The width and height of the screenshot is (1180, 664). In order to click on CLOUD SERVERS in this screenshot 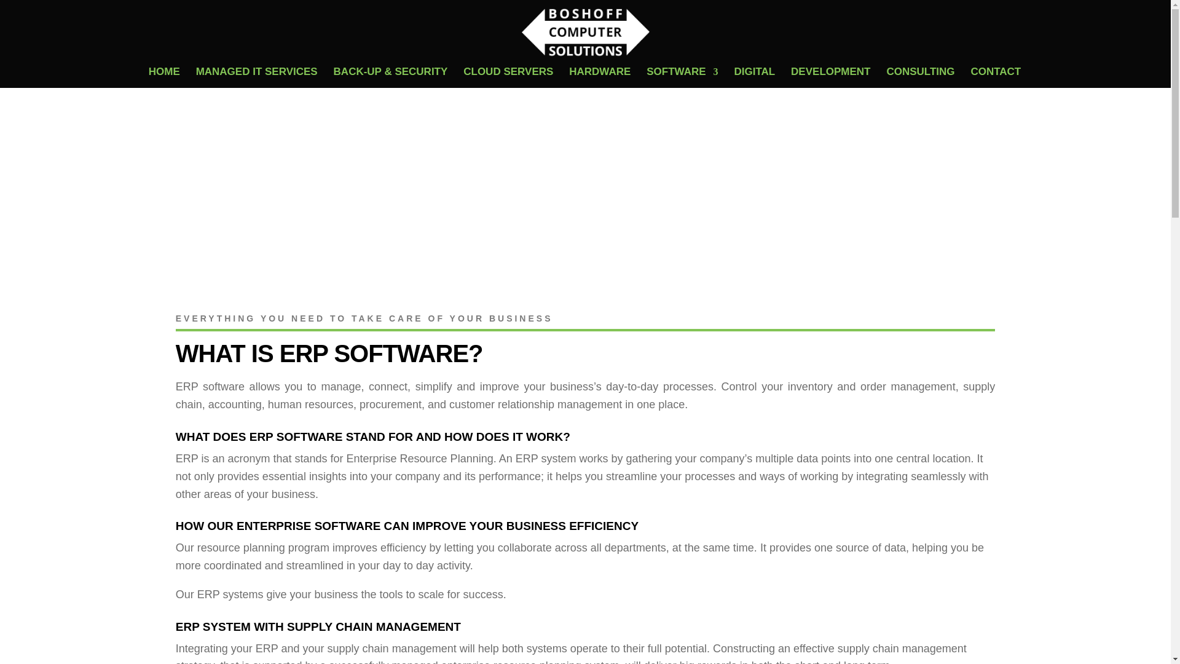, I will do `click(508, 77)`.